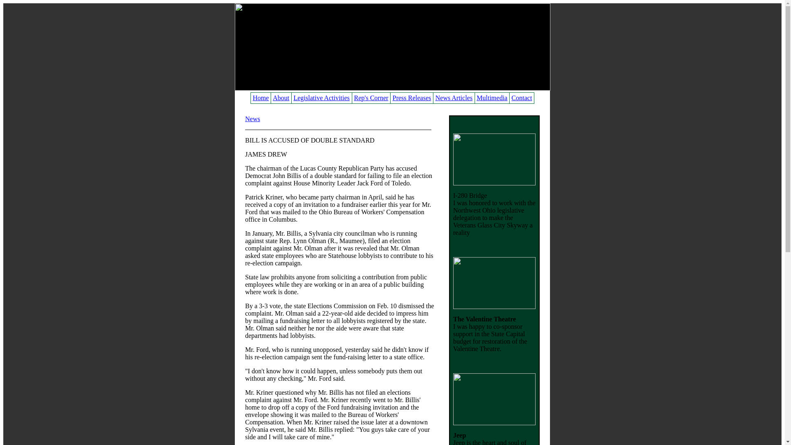 This screenshot has height=445, width=791. Describe the element at coordinates (522, 97) in the screenshot. I see `Contact` at that location.